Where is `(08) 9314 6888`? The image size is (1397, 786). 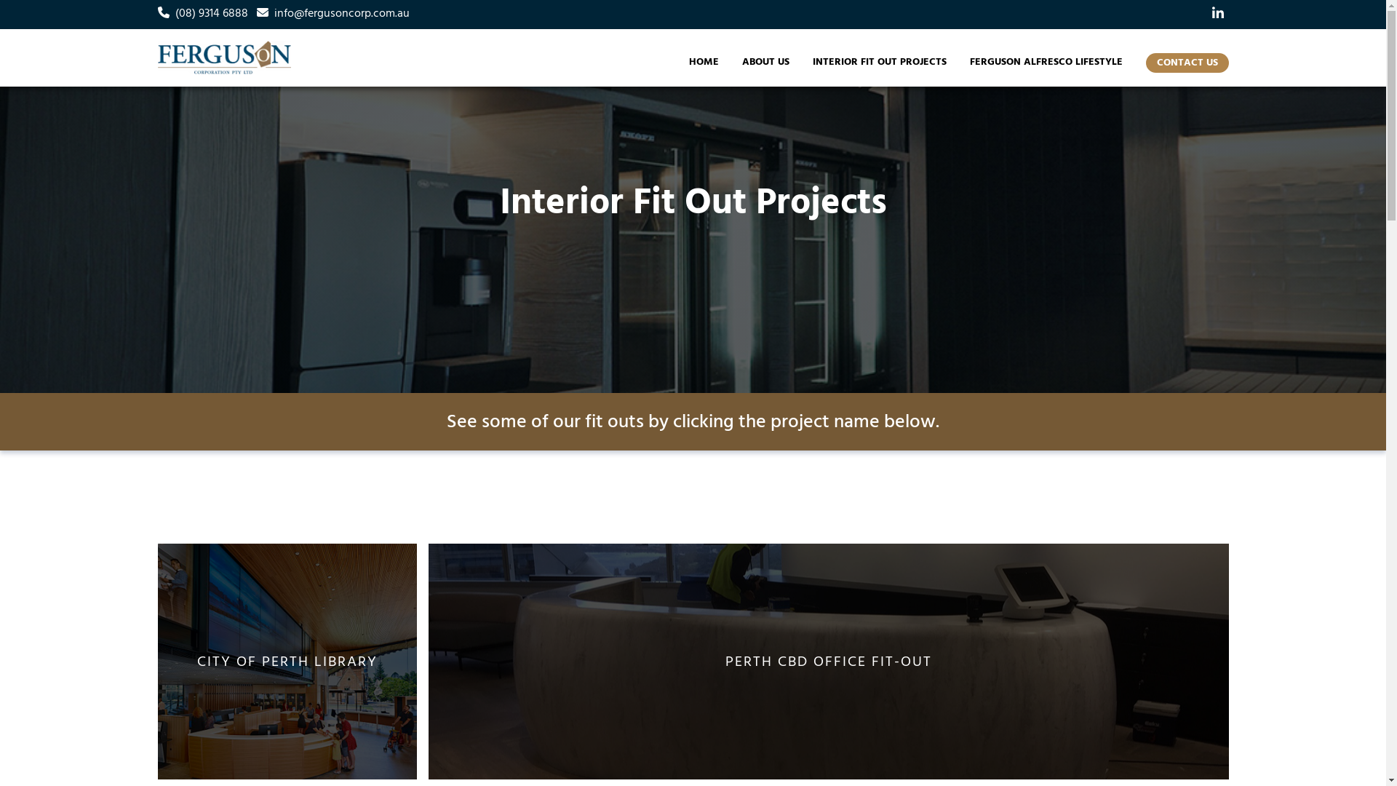 (08) 9314 6888 is located at coordinates (211, 13).